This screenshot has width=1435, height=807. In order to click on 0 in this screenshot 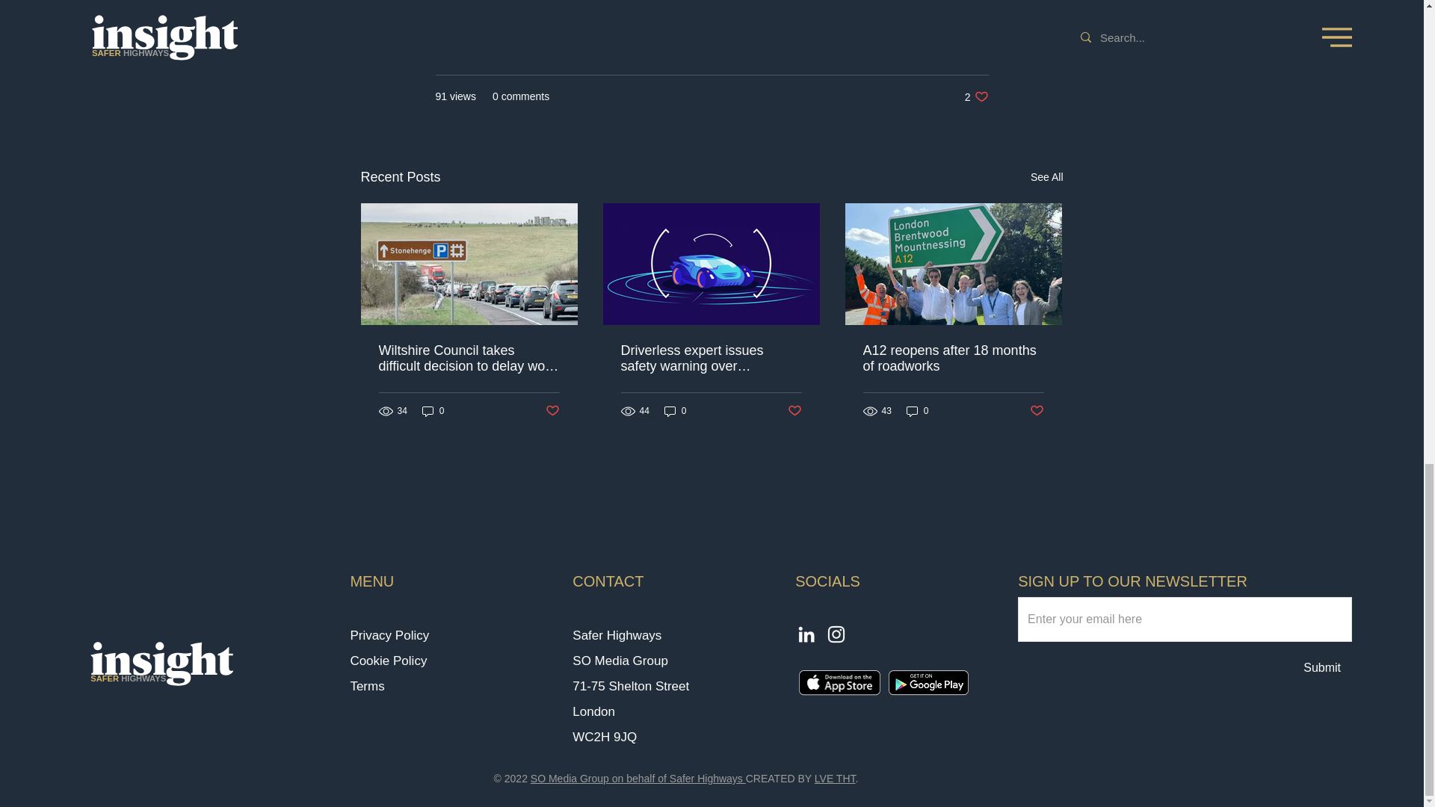, I will do `click(161, 664)`.